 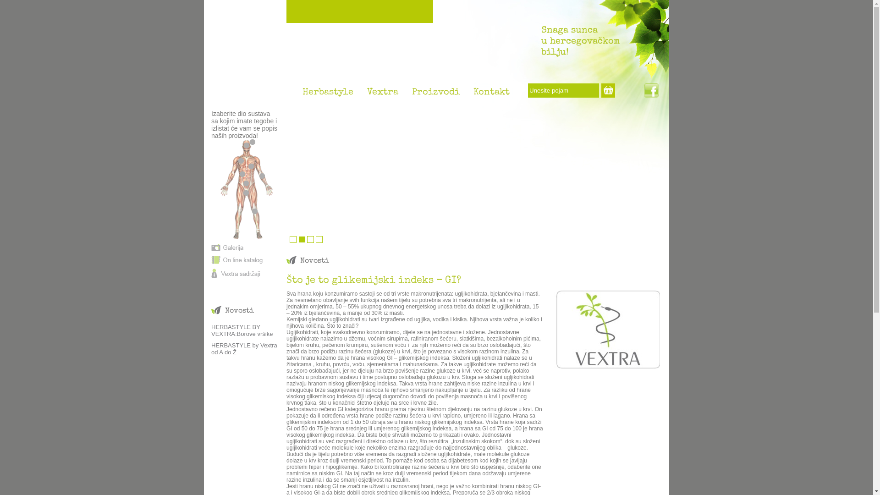 What do you see at coordinates (435, 95) in the screenshot?
I see `Proizvodi` at bounding box center [435, 95].